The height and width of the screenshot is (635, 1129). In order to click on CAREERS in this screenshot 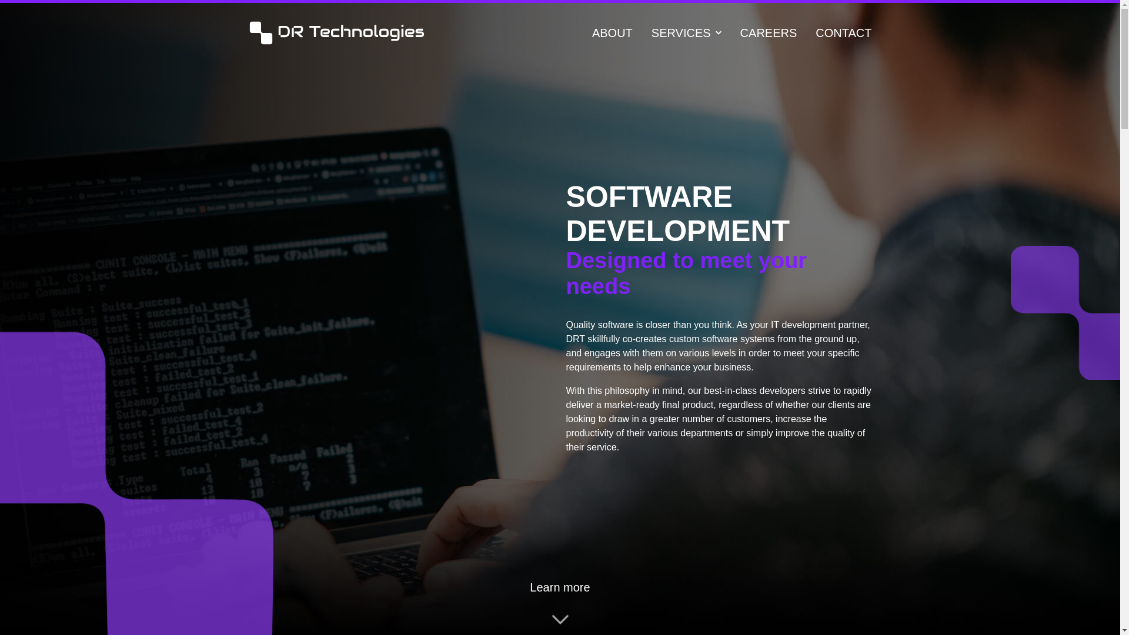, I will do `click(769, 33)`.